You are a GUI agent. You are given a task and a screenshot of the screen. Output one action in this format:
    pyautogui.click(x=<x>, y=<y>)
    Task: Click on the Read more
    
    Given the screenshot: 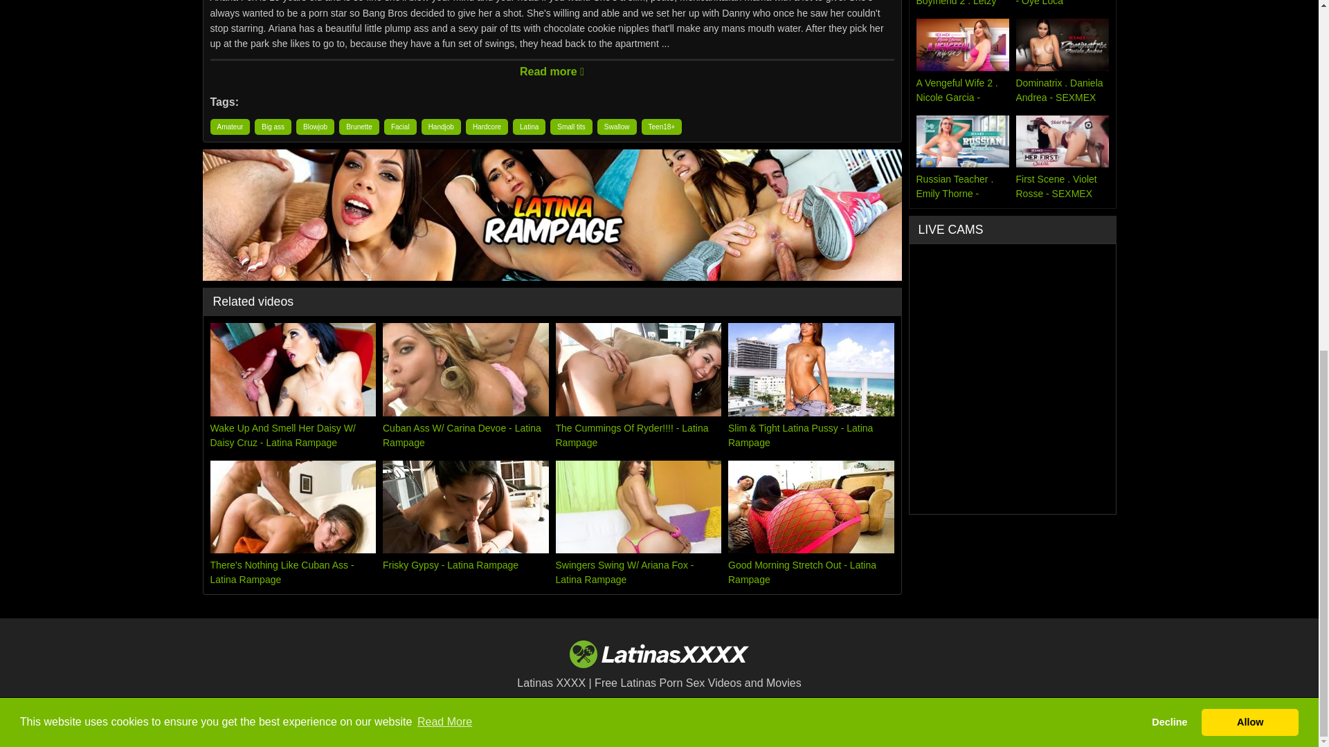 What is the action you would take?
    pyautogui.click(x=552, y=69)
    